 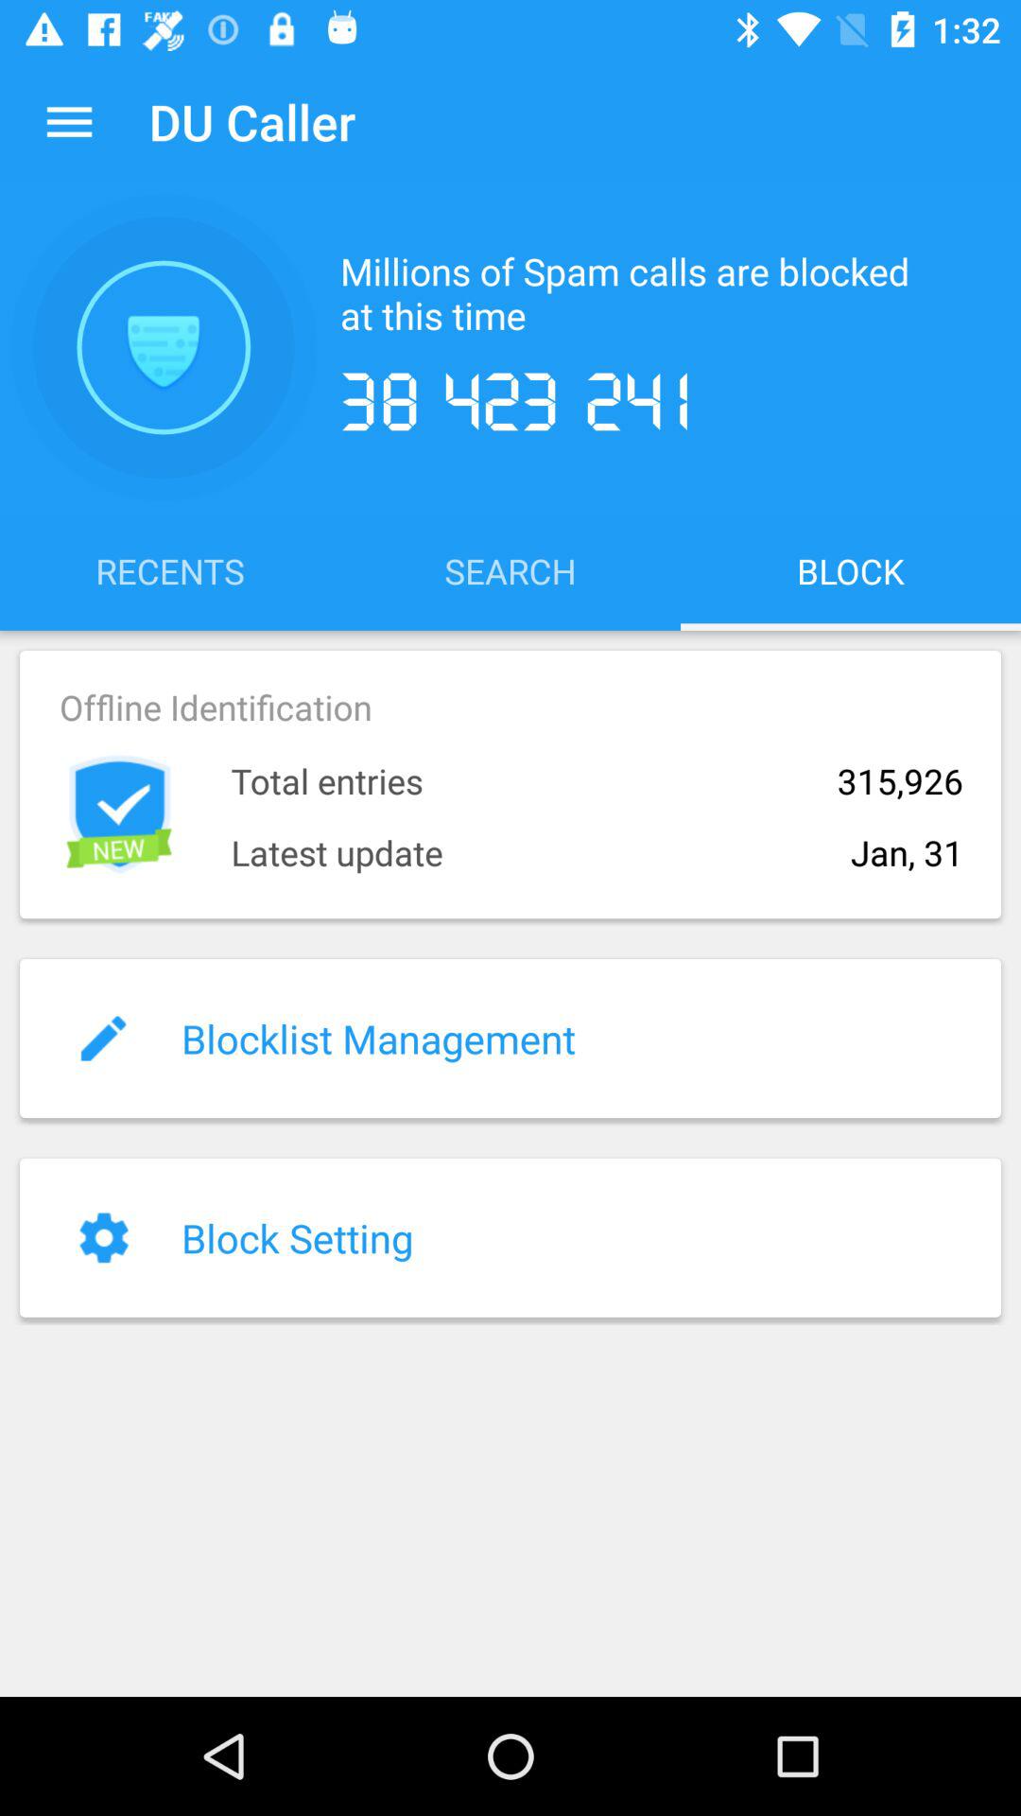 I want to click on choose app next to du caller, so click(x=69, y=121).